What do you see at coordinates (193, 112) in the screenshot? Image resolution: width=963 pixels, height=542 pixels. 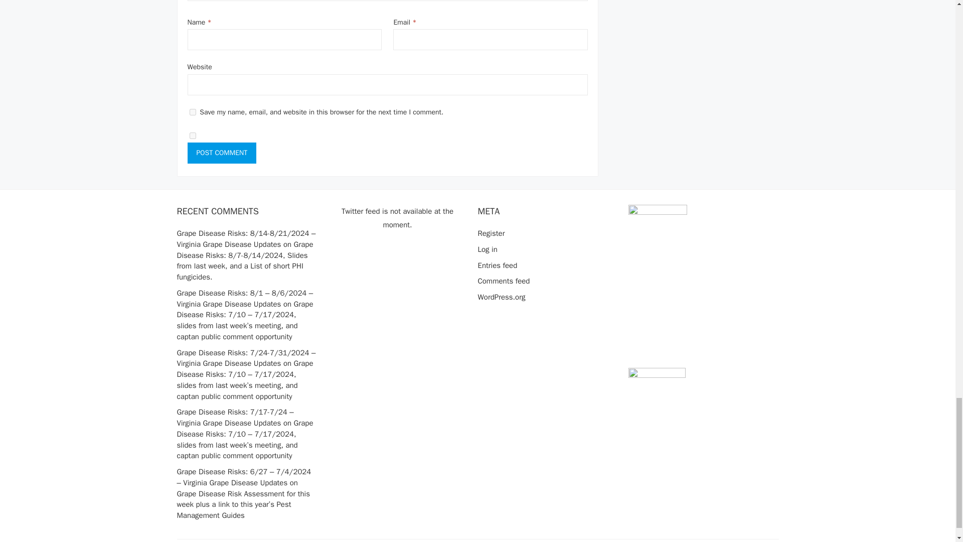 I see `yes` at bounding box center [193, 112].